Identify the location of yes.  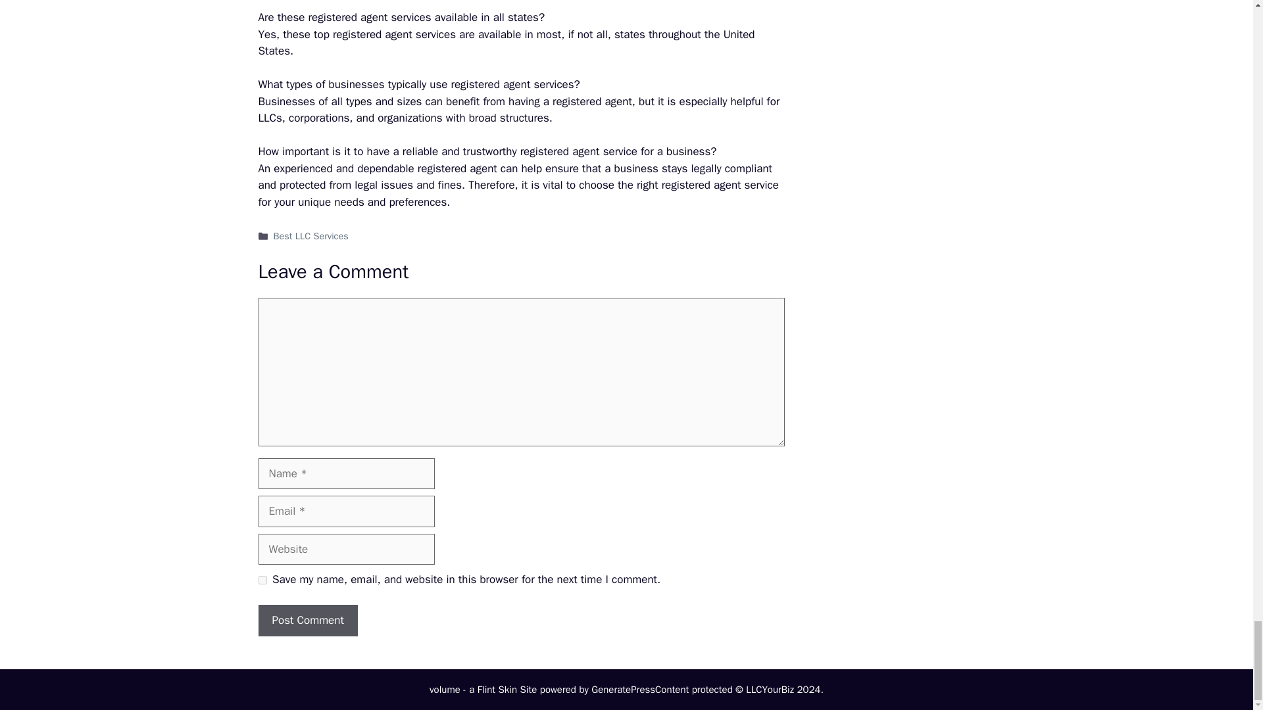
(262, 580).